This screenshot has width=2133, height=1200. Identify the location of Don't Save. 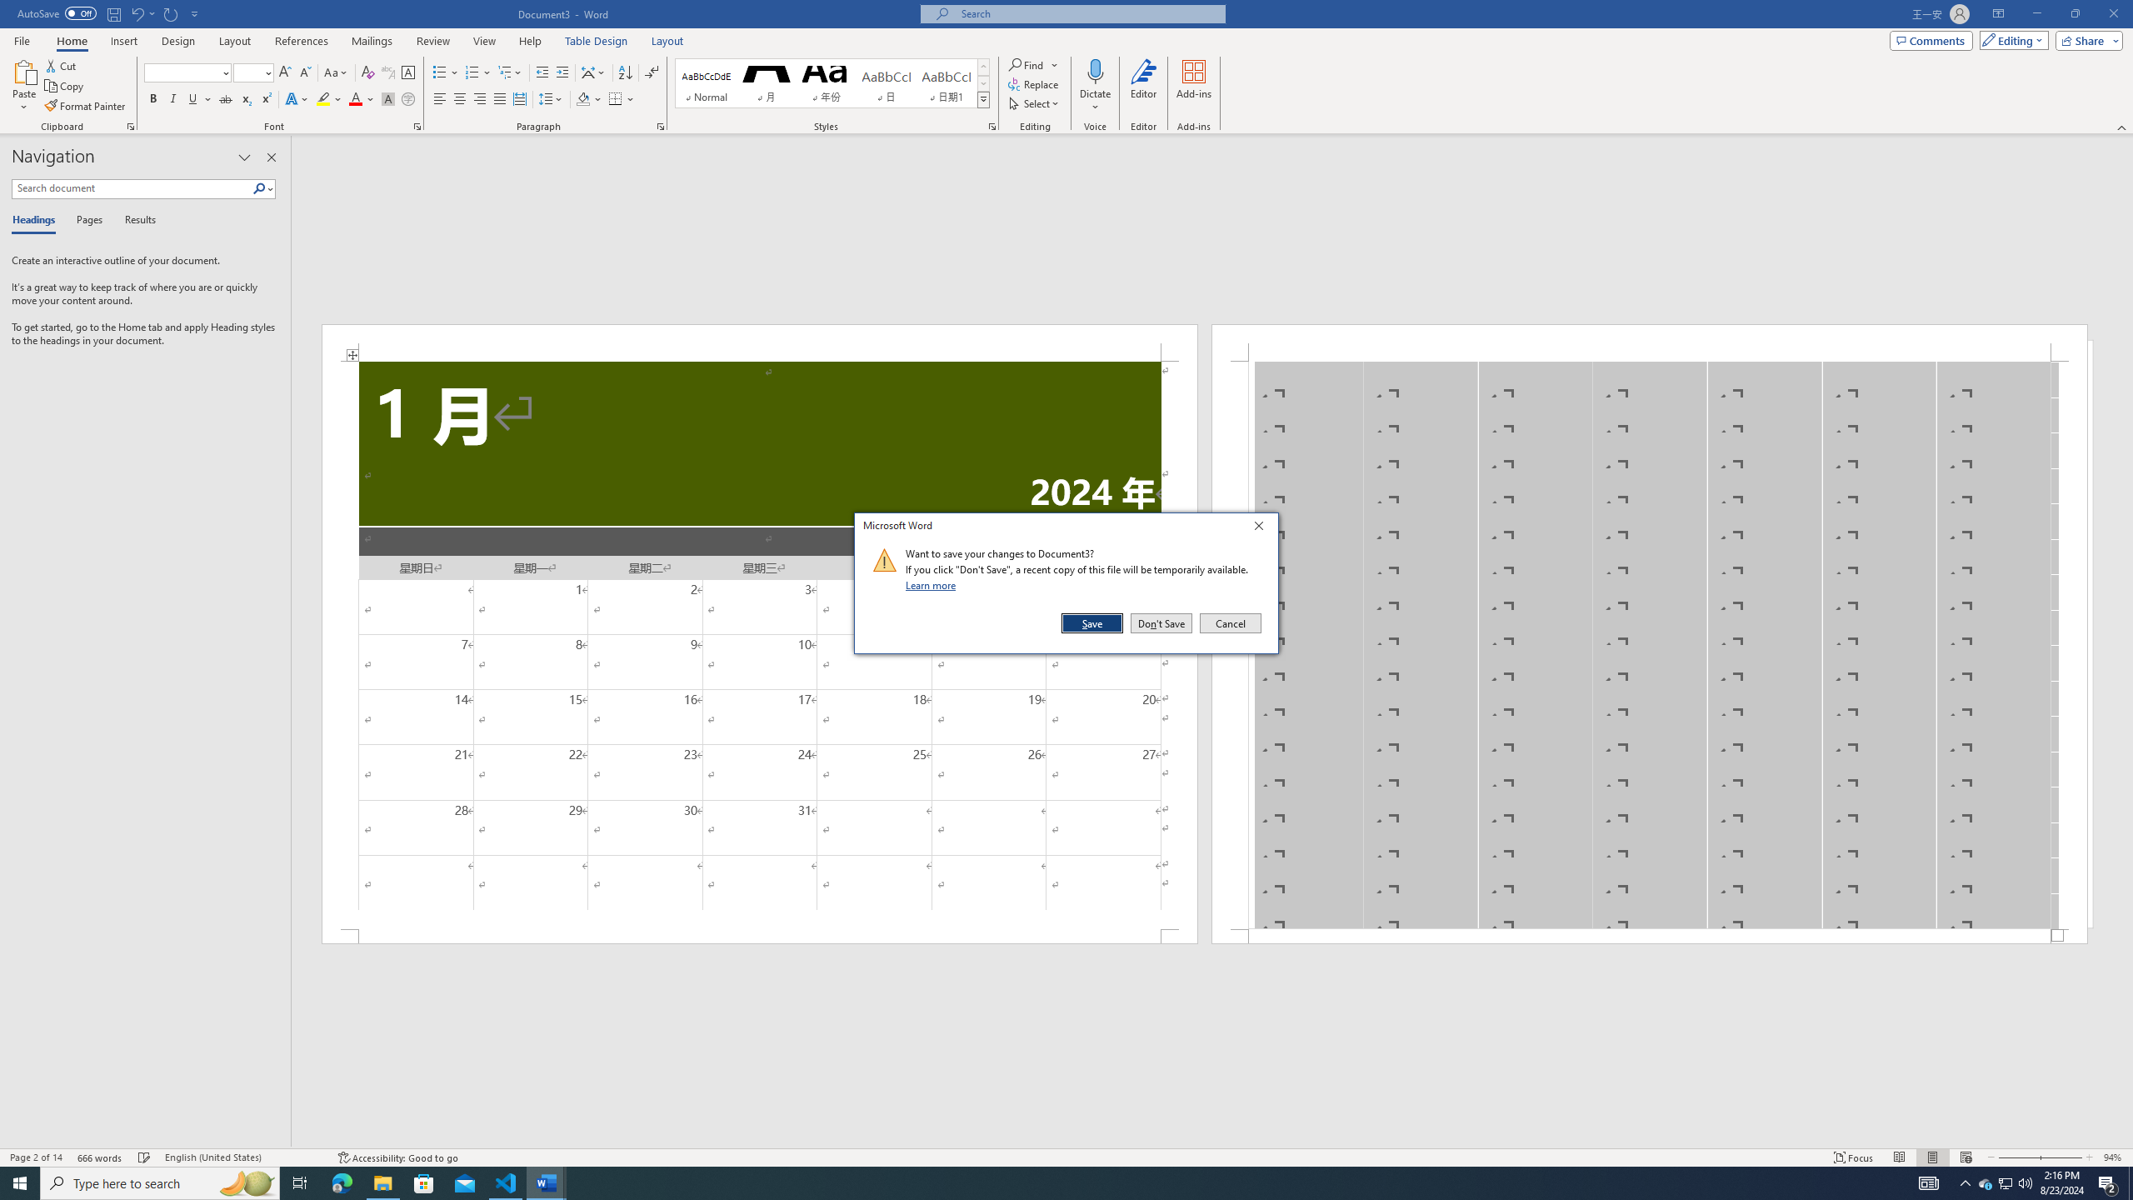
(1161, 623).